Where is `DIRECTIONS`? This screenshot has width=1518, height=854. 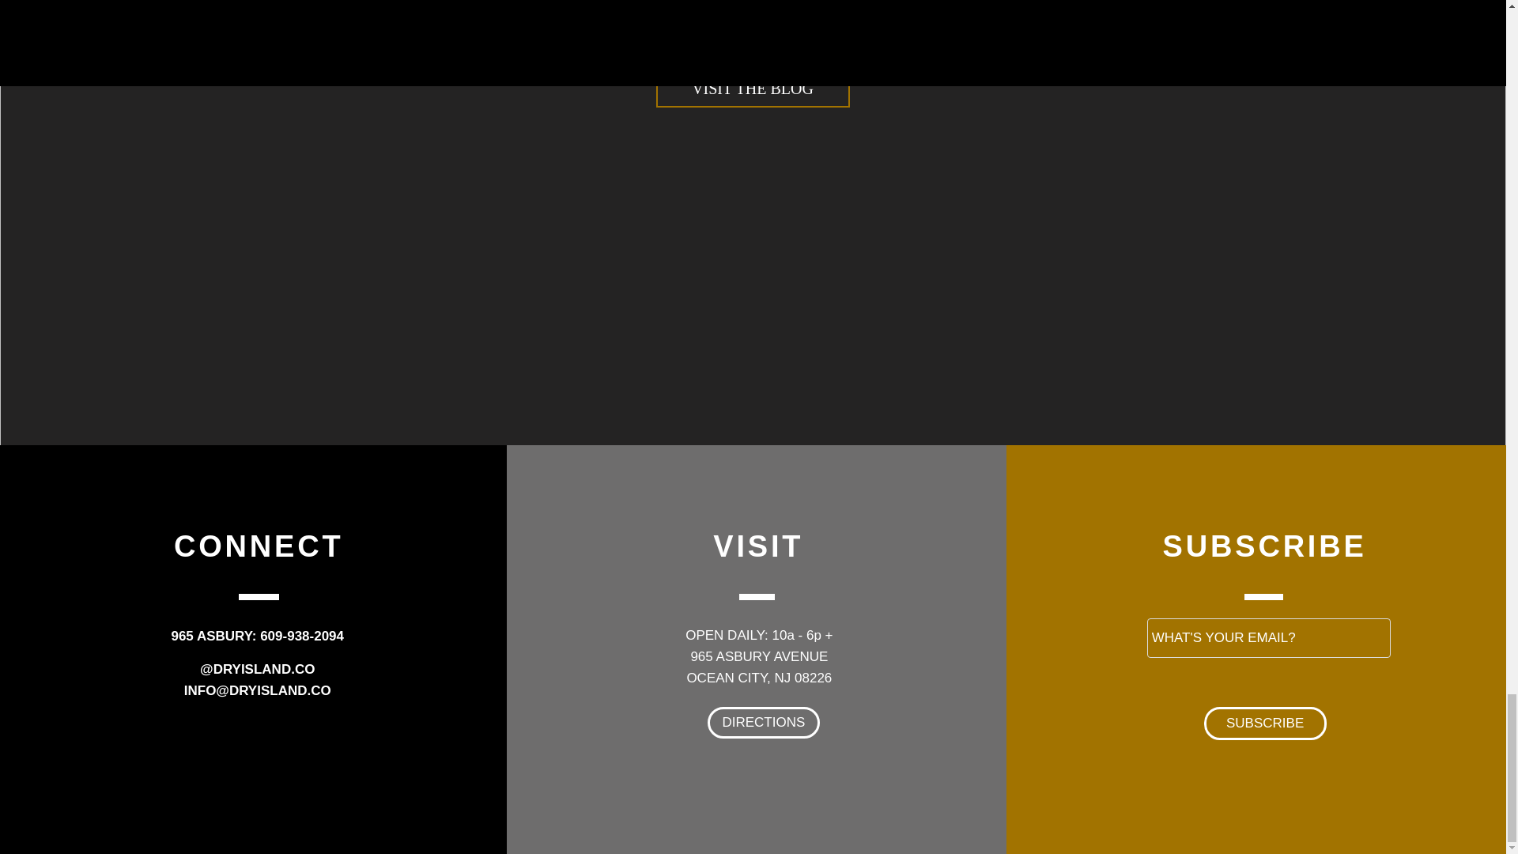
DIRECTIONS is located at coordinates (763, 723).